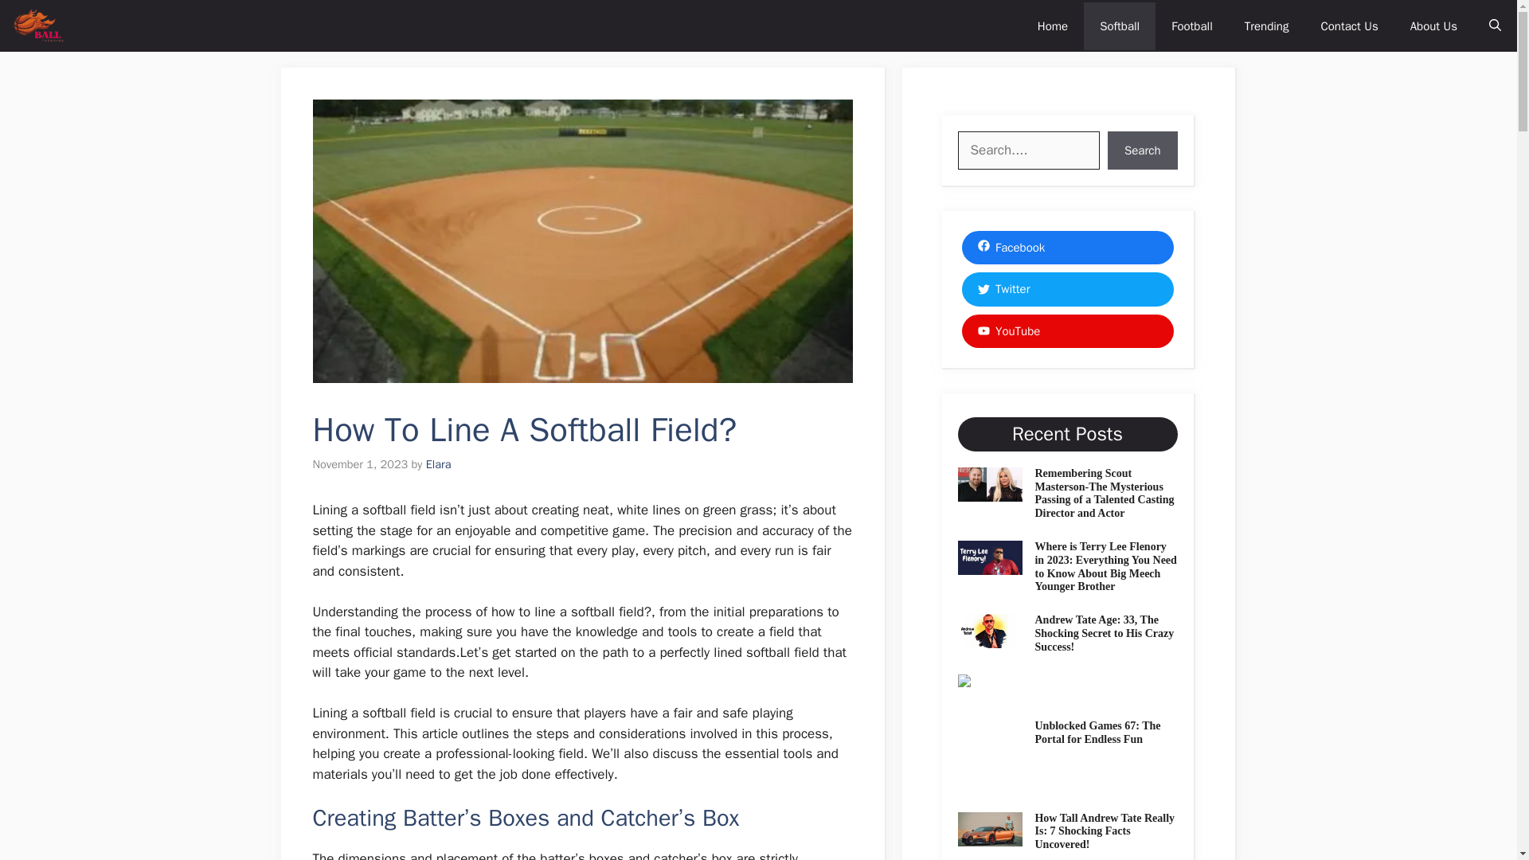 The width and height of the screenshot is (1529, 860). I want to click on View all posts by Elara, so click(438, 463).